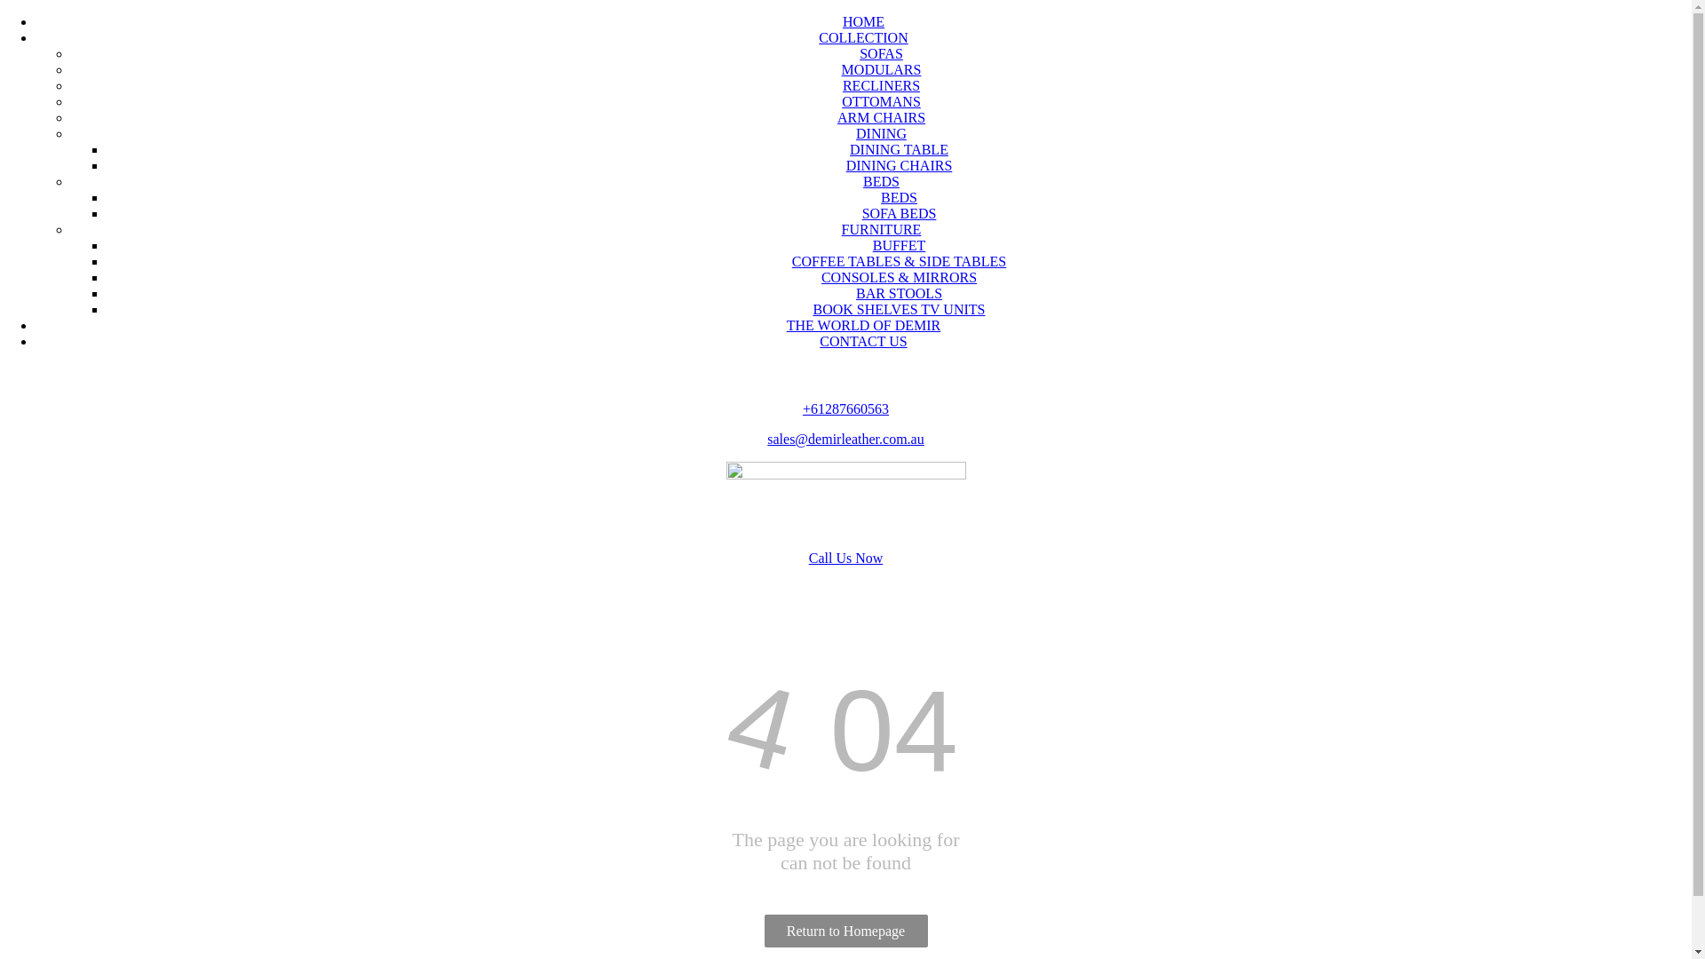 The height and width of the screenshot is (959, 1705). Describe the element at coordinates (863, 341) in the screenshot. I see `CONTACT US` at that location.